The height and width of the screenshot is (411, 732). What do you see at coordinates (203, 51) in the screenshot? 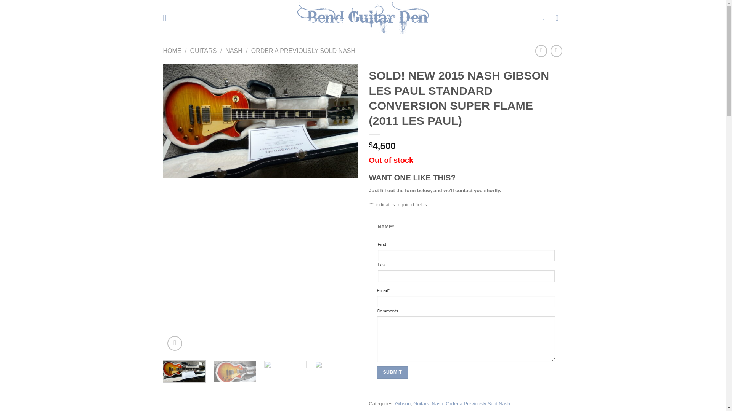
I see `GUITARS` at bounding box center [203, 51].